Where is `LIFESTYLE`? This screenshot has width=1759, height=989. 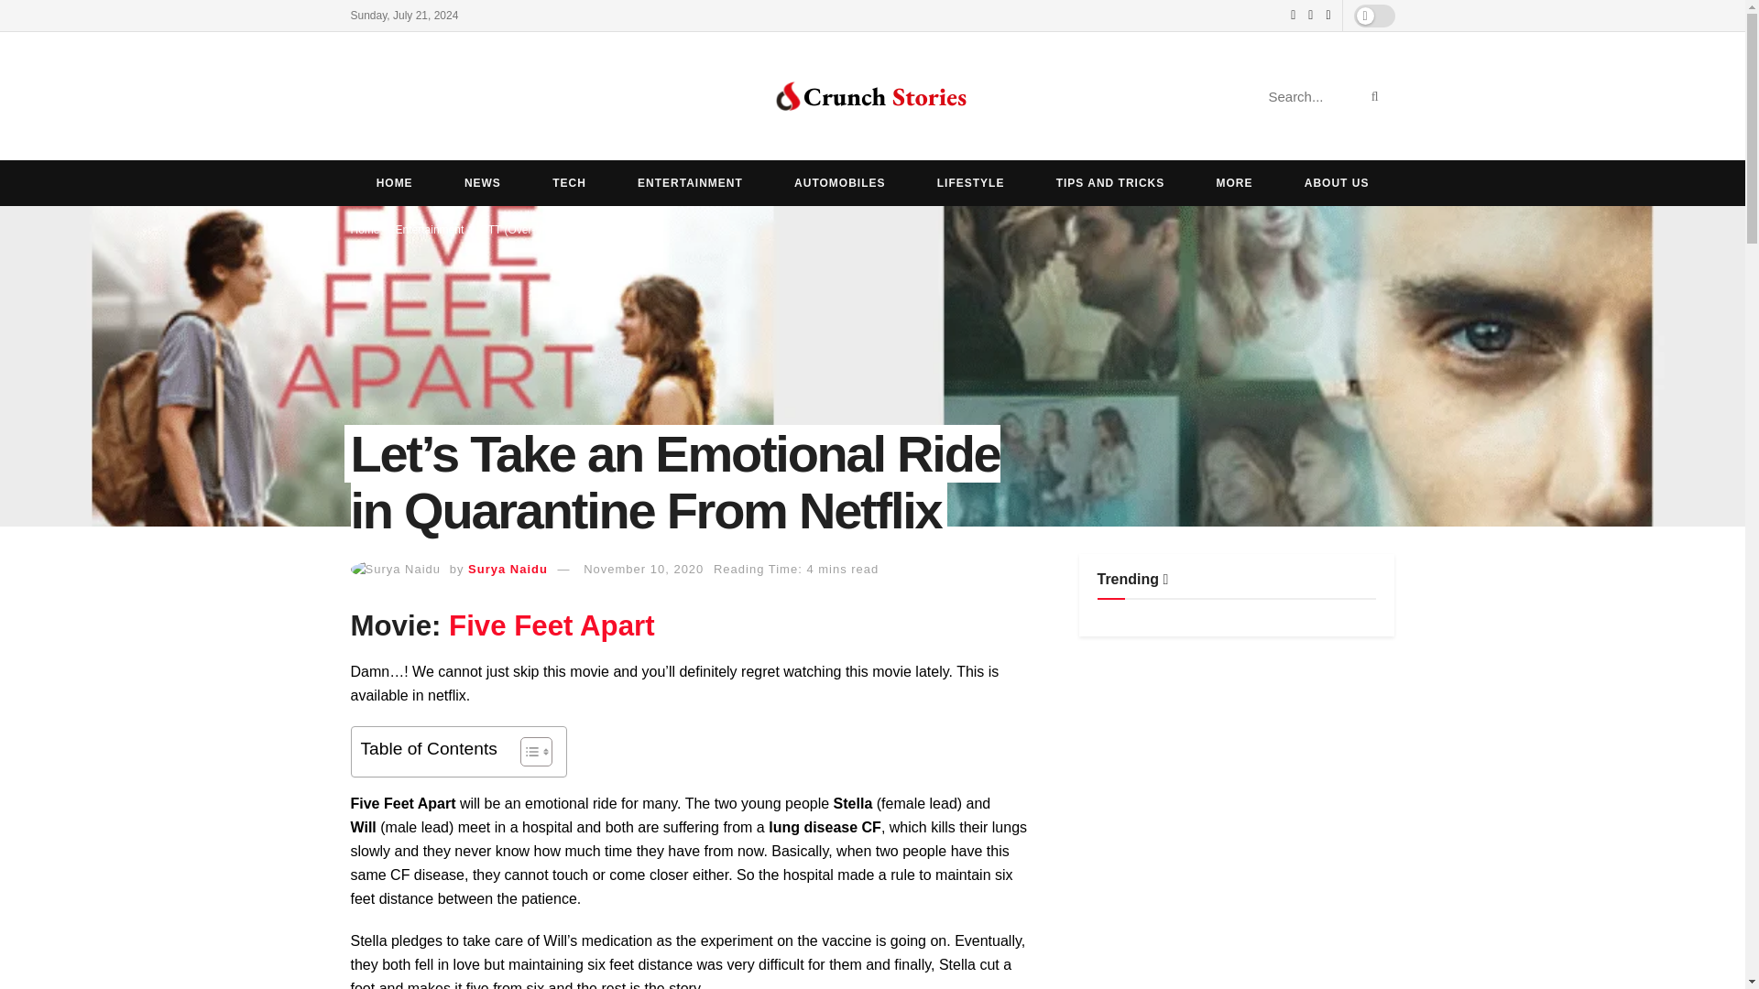
LIFESTYLE is located at coordinates (971, 182).